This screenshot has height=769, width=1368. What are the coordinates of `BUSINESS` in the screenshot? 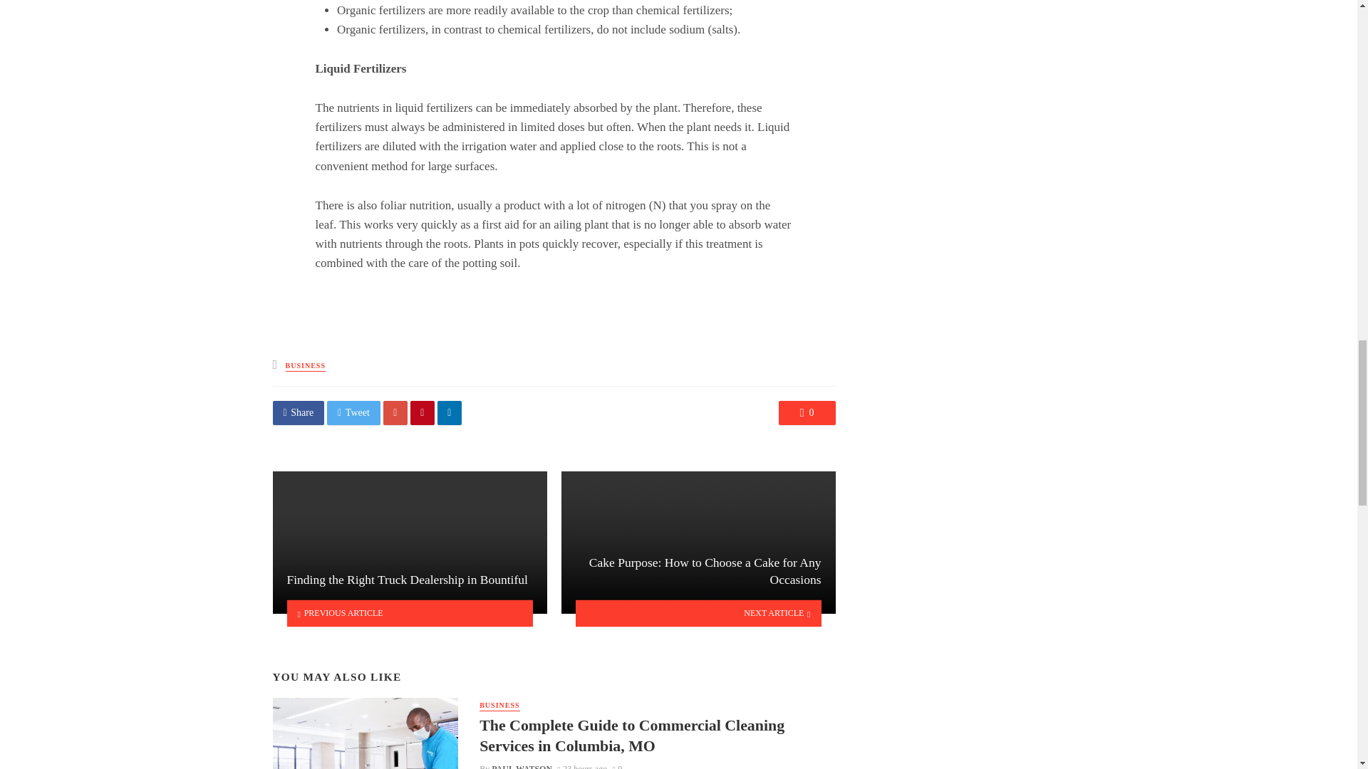 It's located at (499, 706).